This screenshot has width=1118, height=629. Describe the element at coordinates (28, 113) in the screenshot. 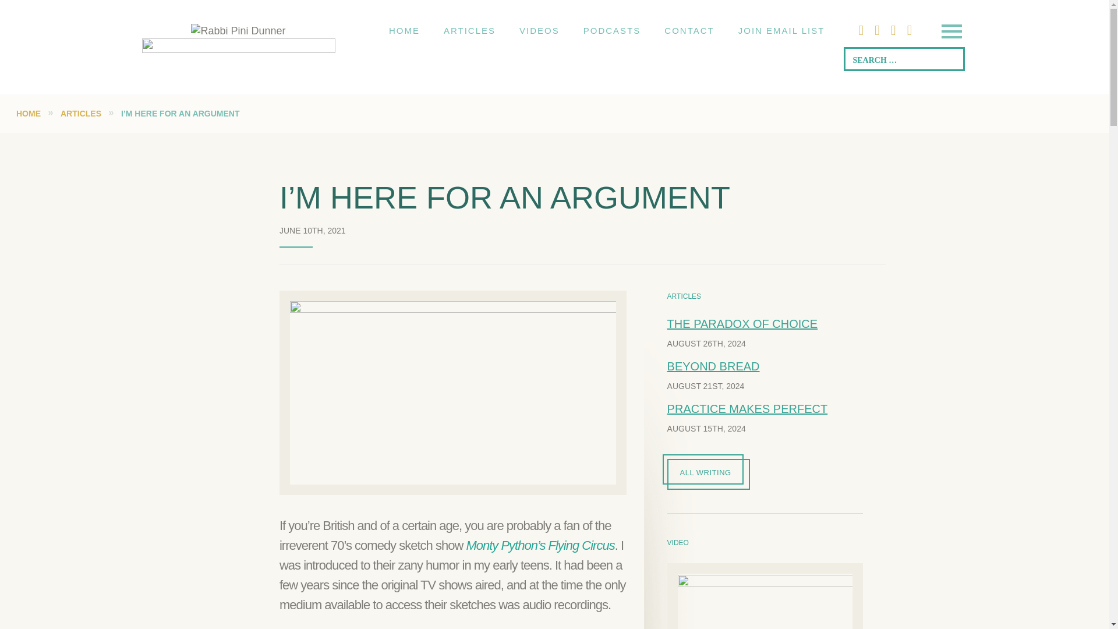

I see `HOME` at that location.